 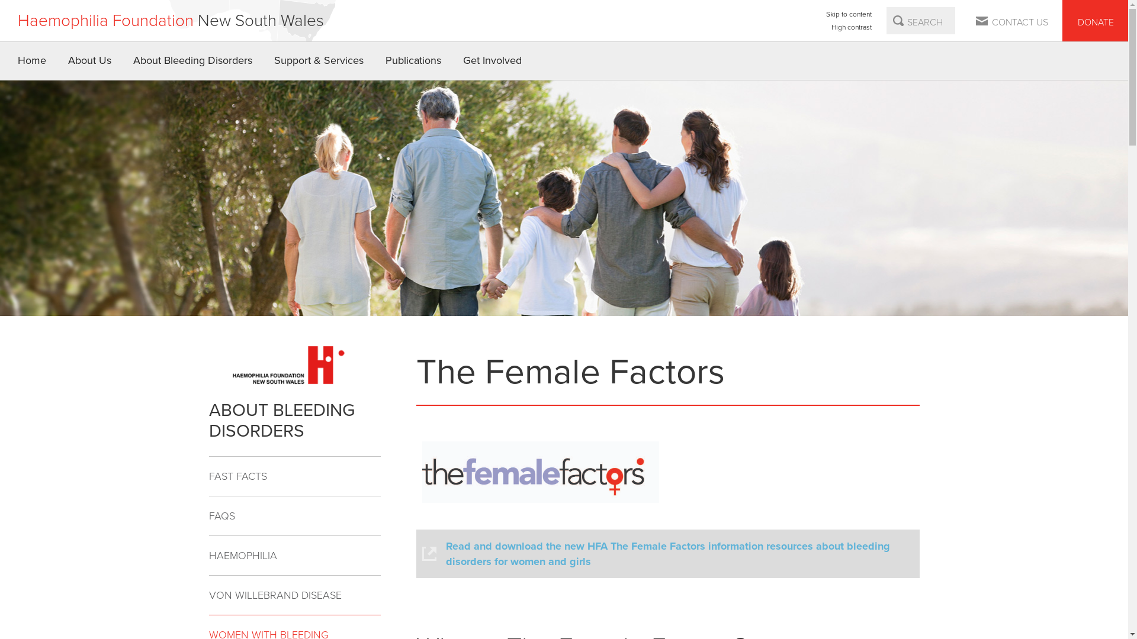 What do you see at coordinates (294, 516) in the screenshot?
I see `FAQS` at bounding box center [294, 516].